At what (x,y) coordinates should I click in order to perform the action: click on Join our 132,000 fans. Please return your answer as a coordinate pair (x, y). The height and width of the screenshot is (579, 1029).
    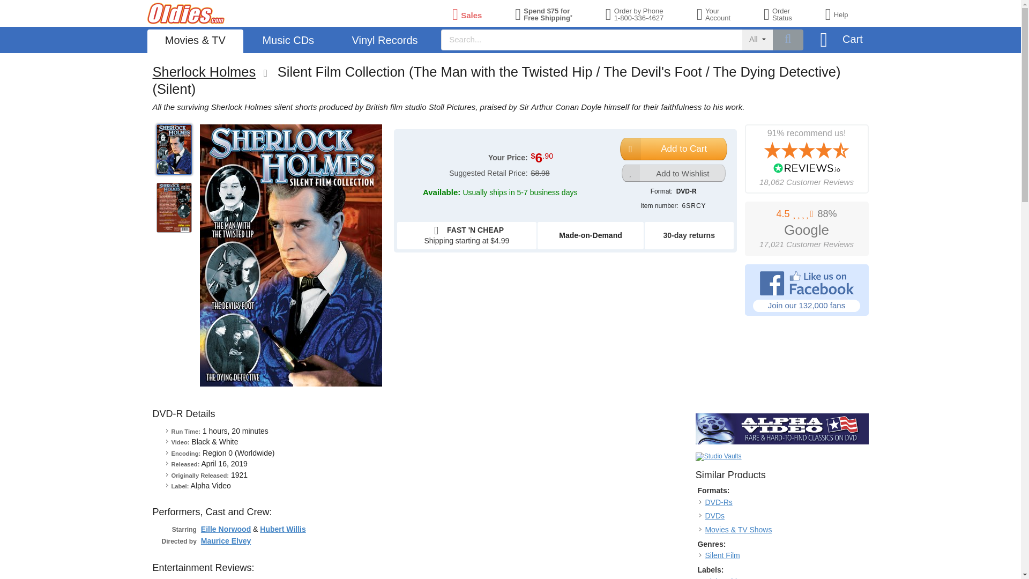
    Looking at the image, I should click on (806, 290).